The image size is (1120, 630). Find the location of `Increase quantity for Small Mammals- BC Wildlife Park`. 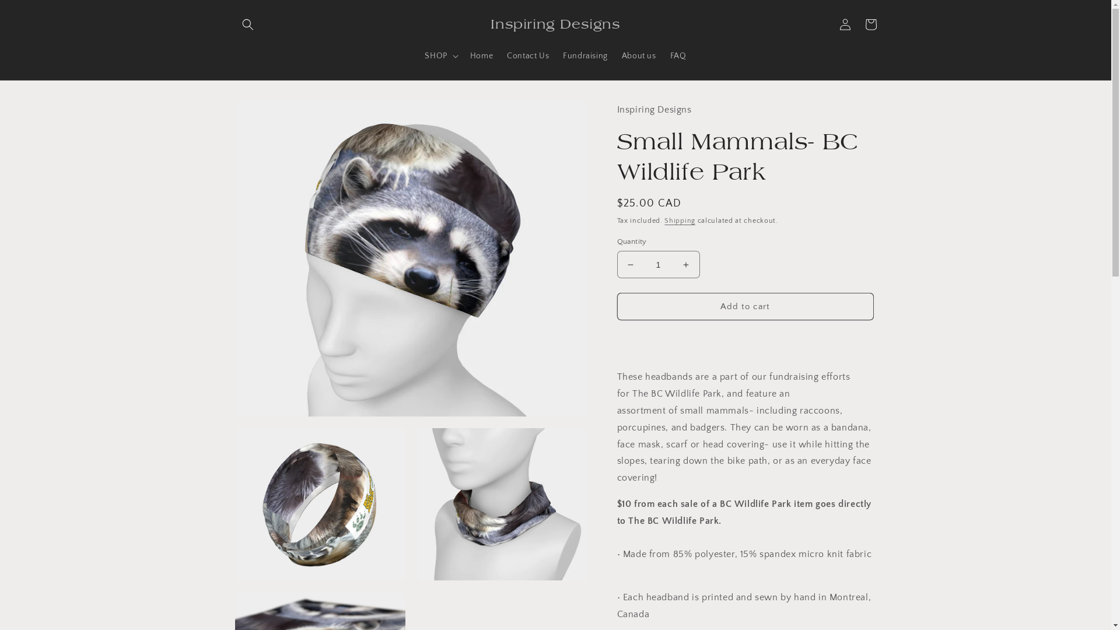

Increase quantity for Small Mammals- BC Wildlife Park is located at coordinates (686, 265).